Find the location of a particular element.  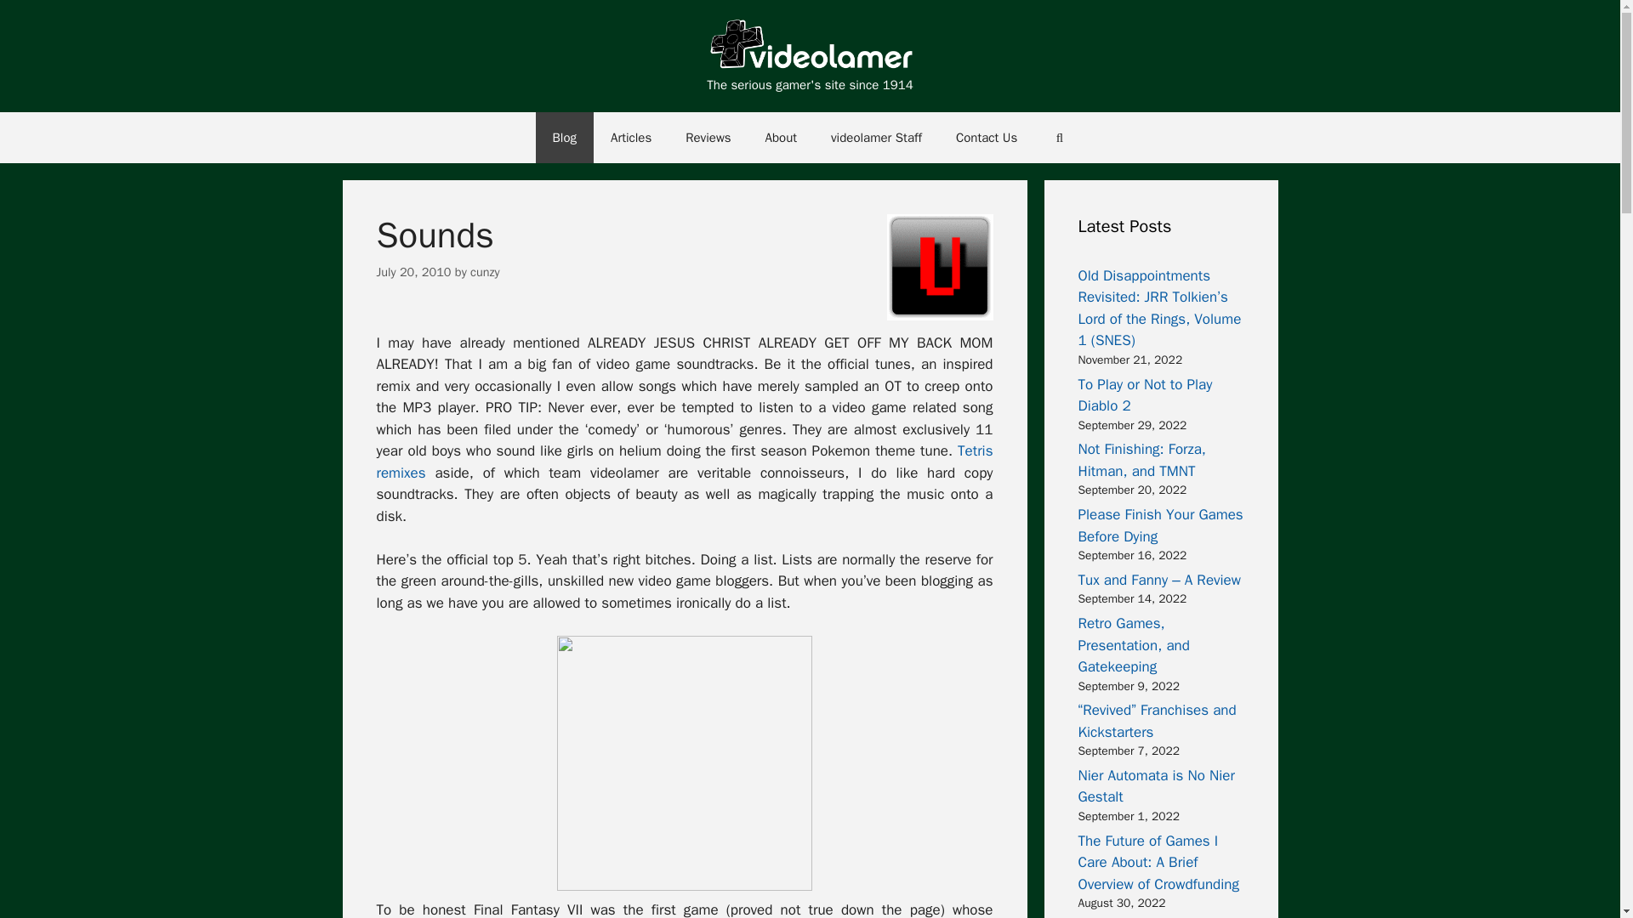

View all posts by cunzy is located at coordinates (485, 272).